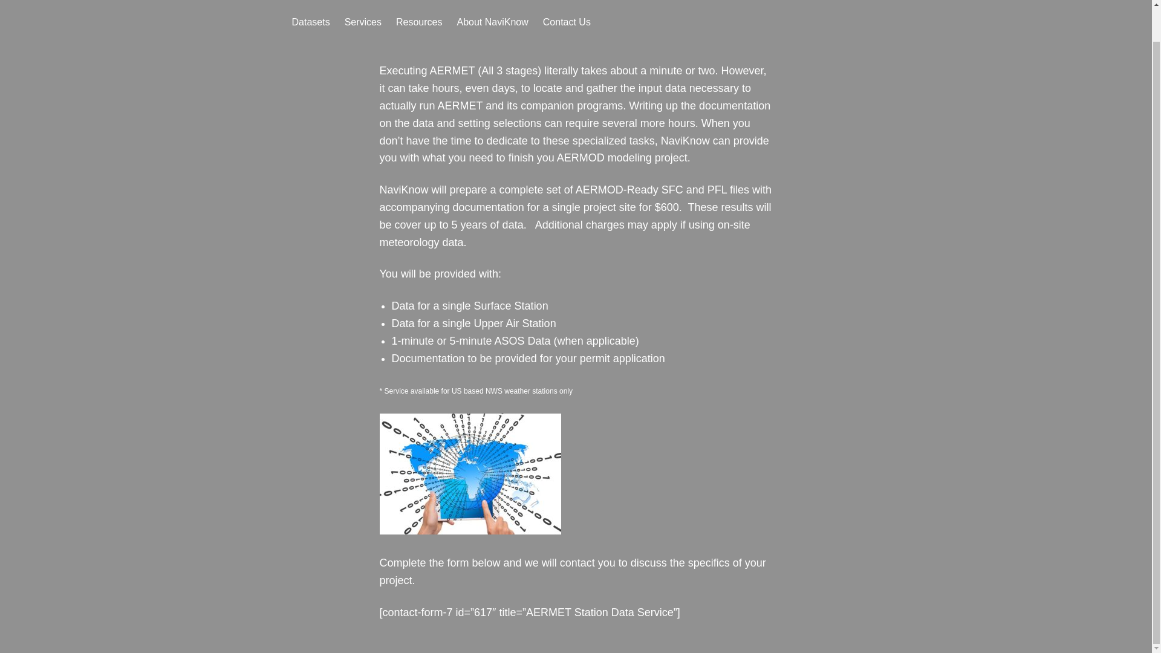 This screenshot has height=653, width=1161. I want to click on Resources, so click(418, 22).